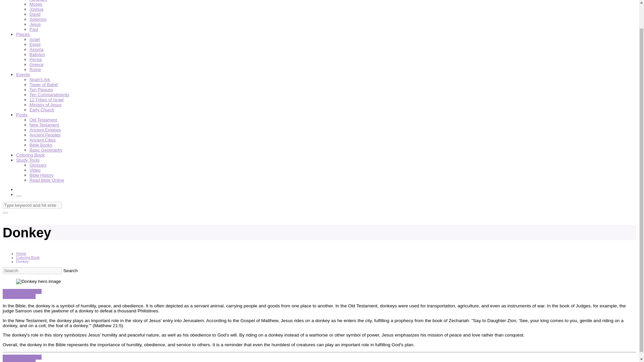 The width and height of the screenshot is (644, 362). Describe the element at coordinates (47, 100) in the screenshot. I see `12 Tribes of Israel` at that location.